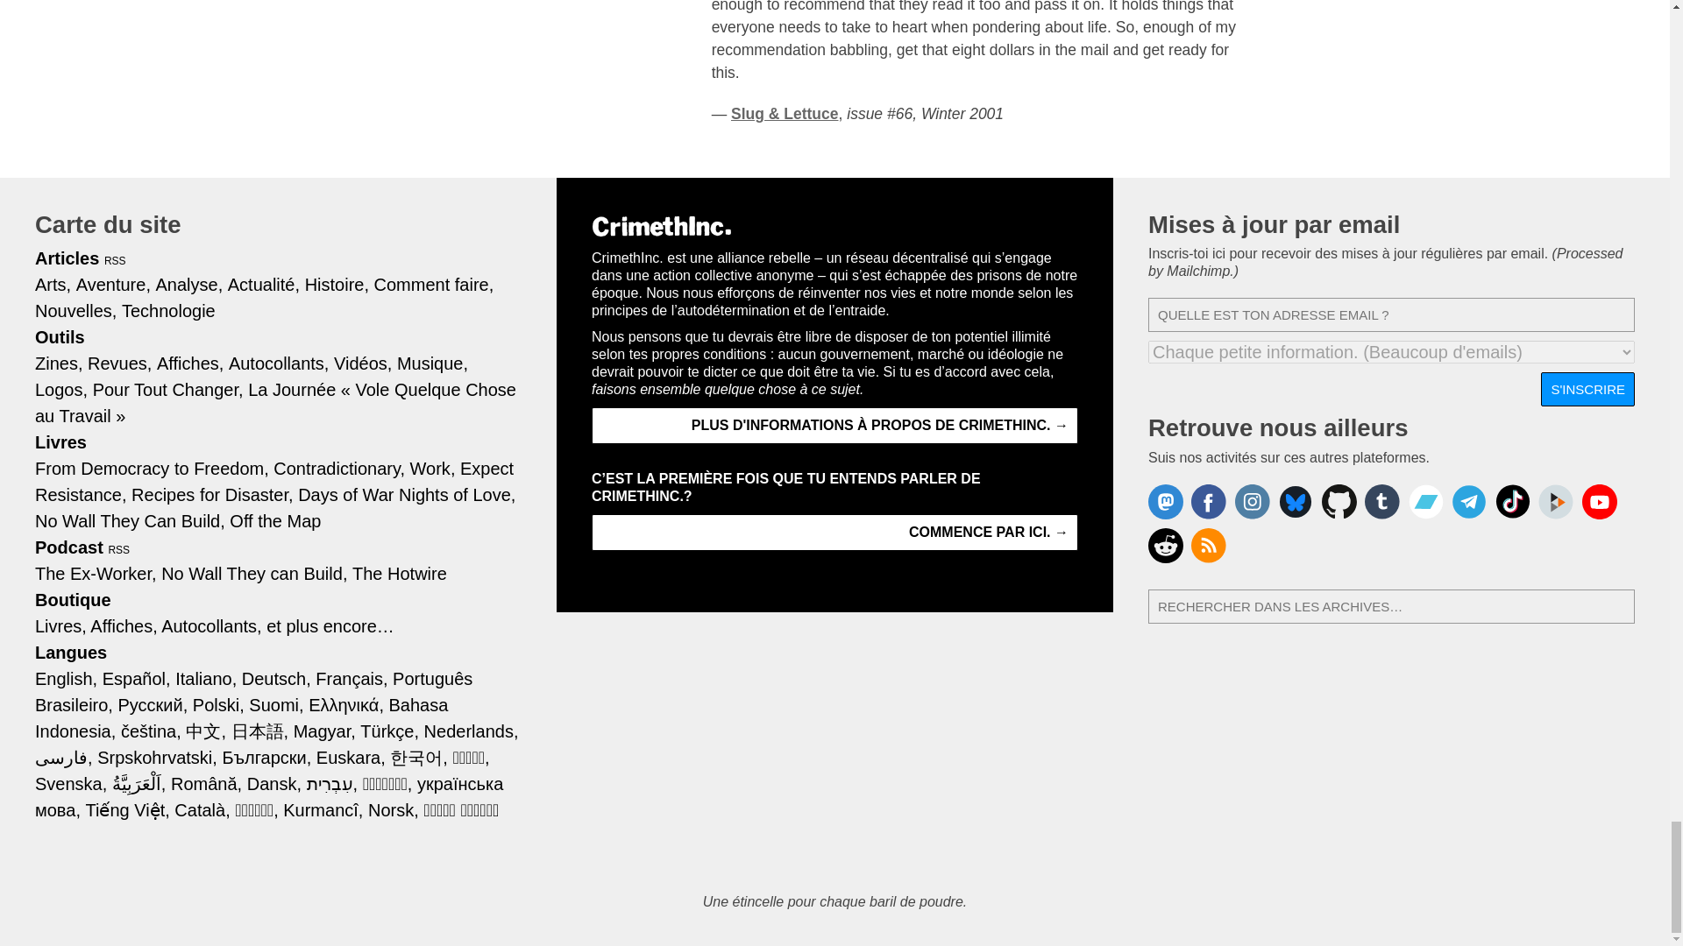 The width and height of the screenshot is (1683, 946). Describe the element at coordinates (337, 284) in the screenshot. I see `Histoire` at that location.